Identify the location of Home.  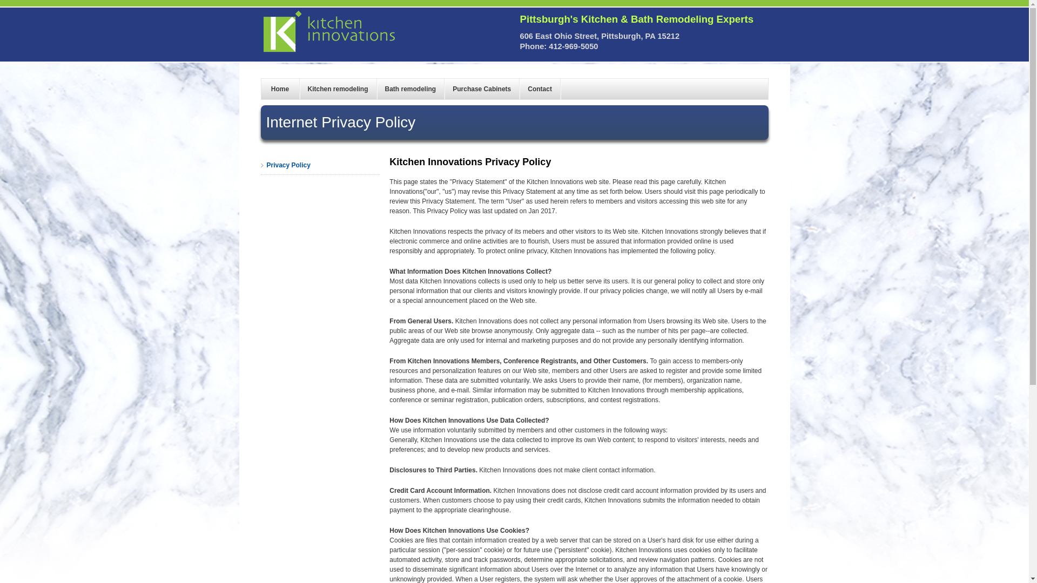
(280, 89).